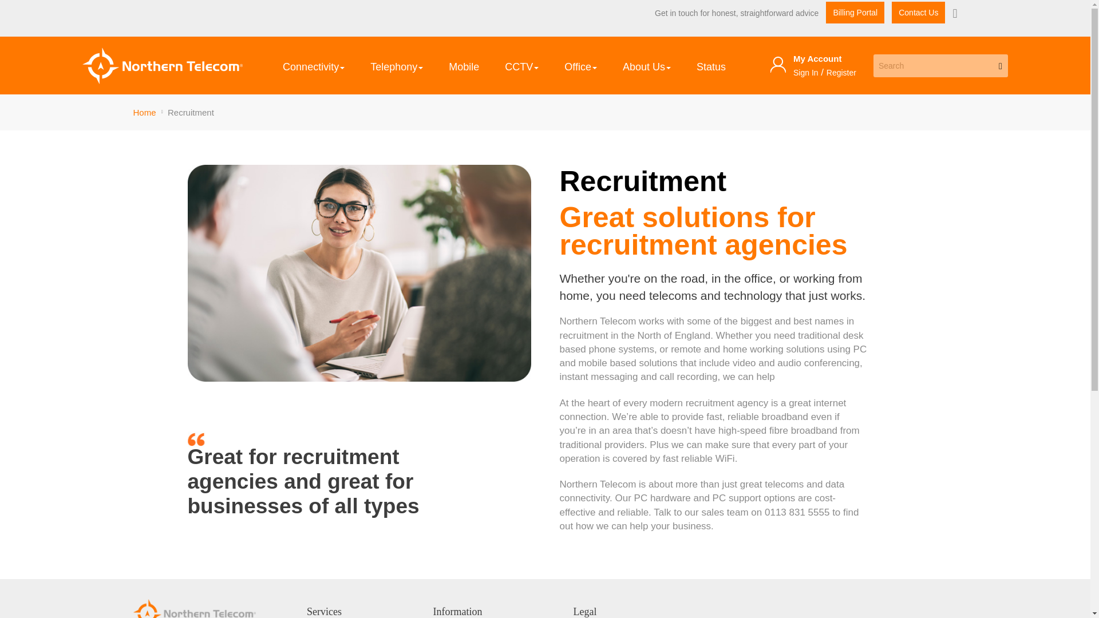  I want to click on Go to Home Page, so click(145, 112).